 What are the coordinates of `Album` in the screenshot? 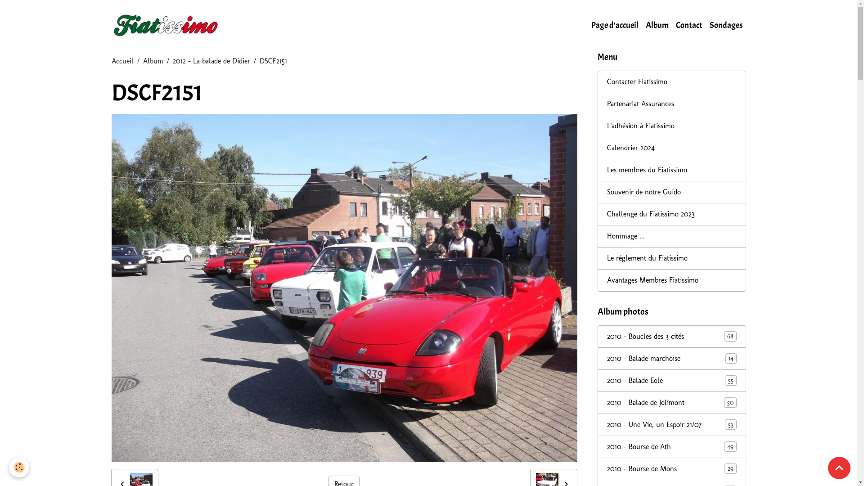 It's located at (657, 25).